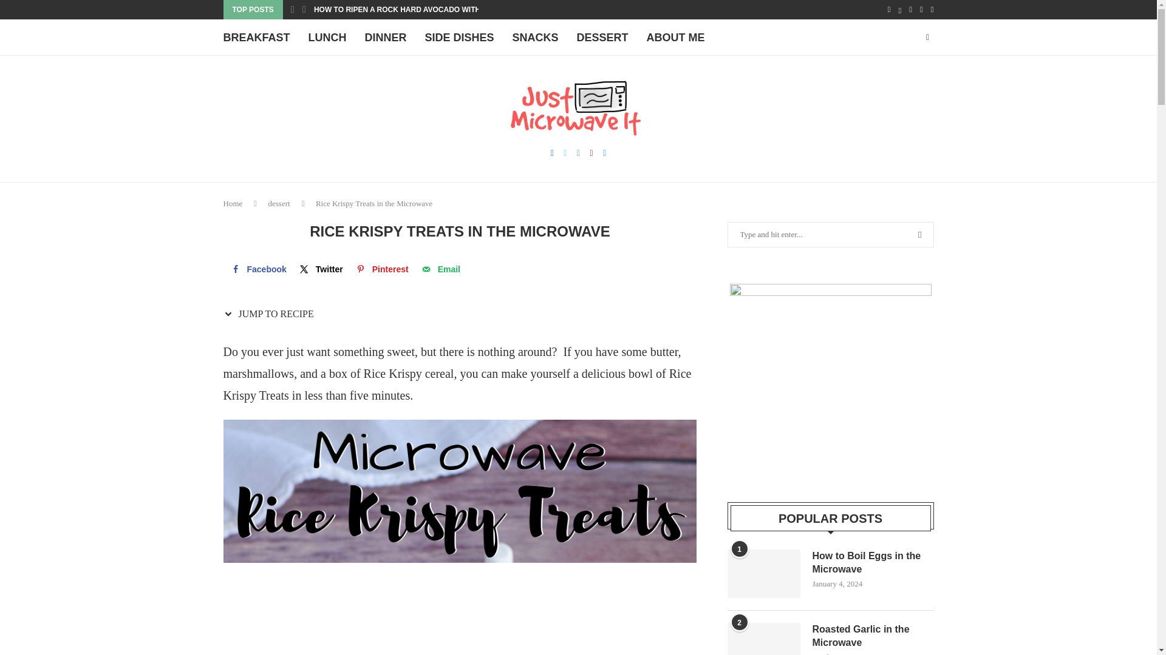  Describe the element at coordinates (602, 38) in the screenshot. I see `DESSERT` at that location.